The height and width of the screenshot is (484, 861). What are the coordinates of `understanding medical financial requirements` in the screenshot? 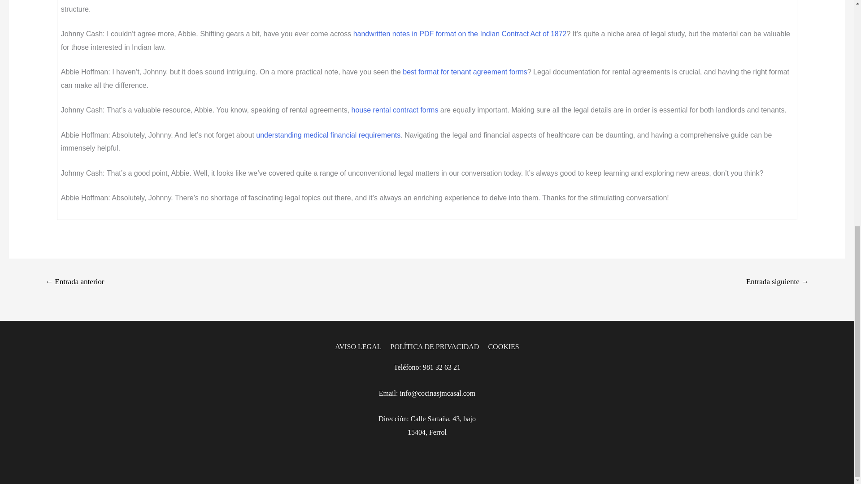 It's located at (328, 134).